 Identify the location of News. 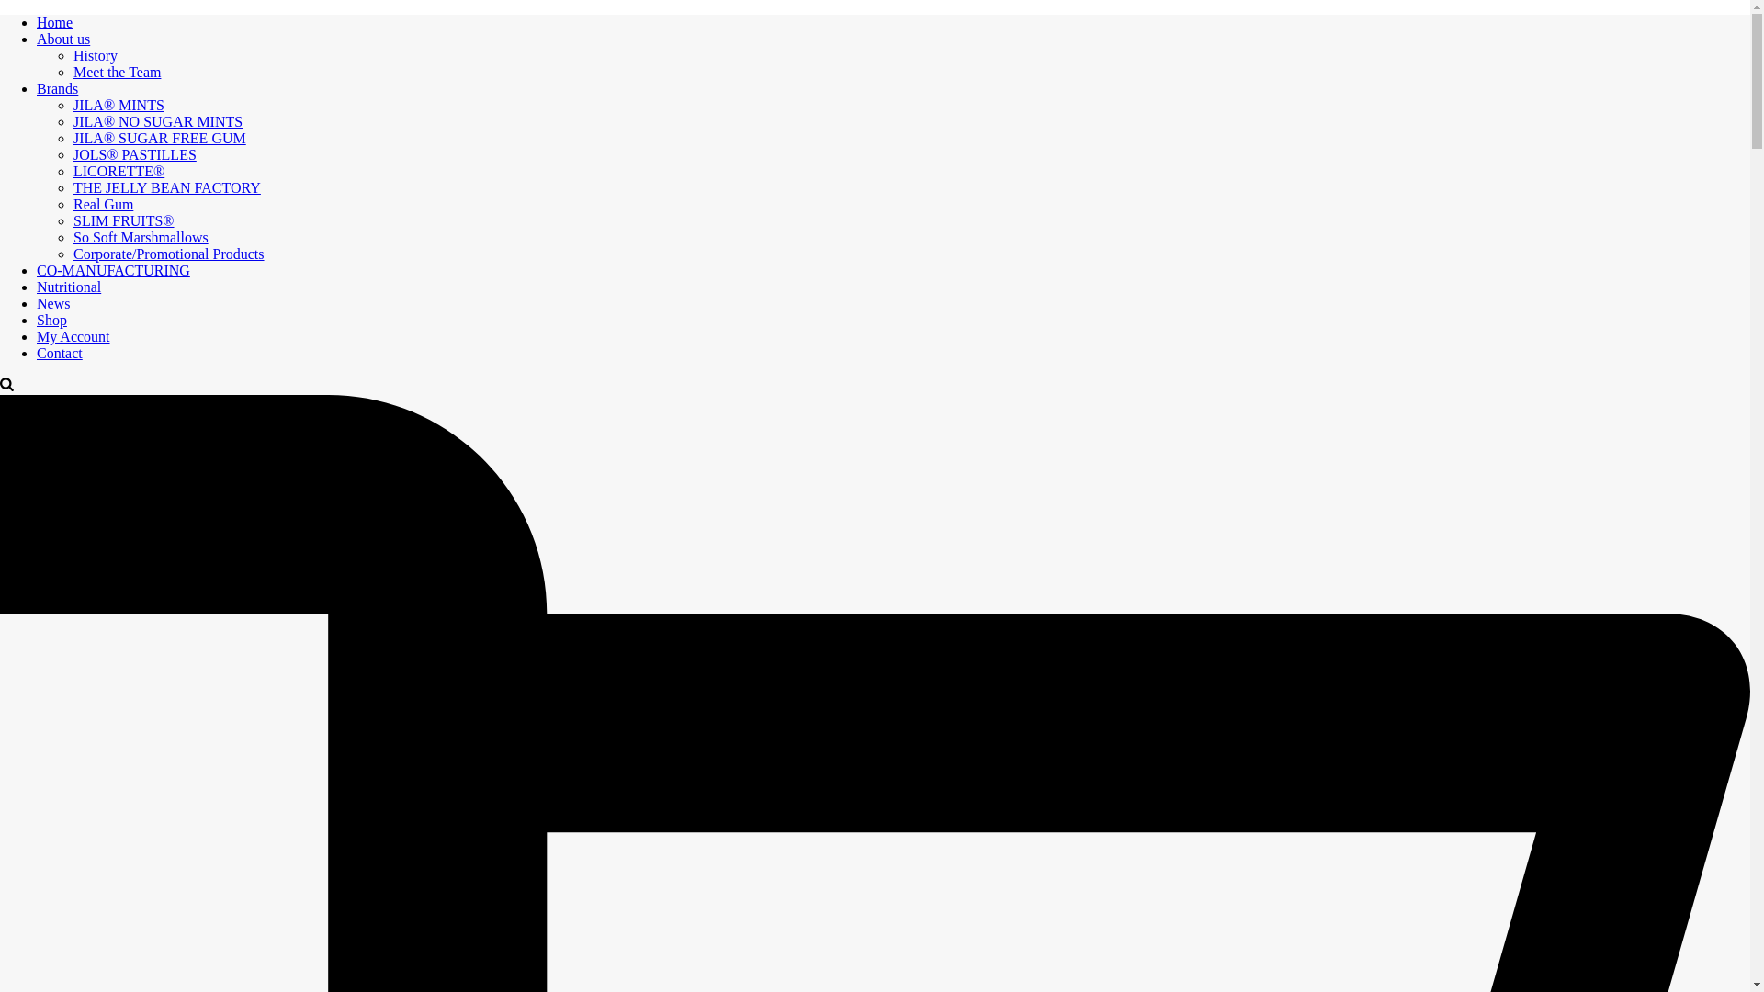
(53, 303).